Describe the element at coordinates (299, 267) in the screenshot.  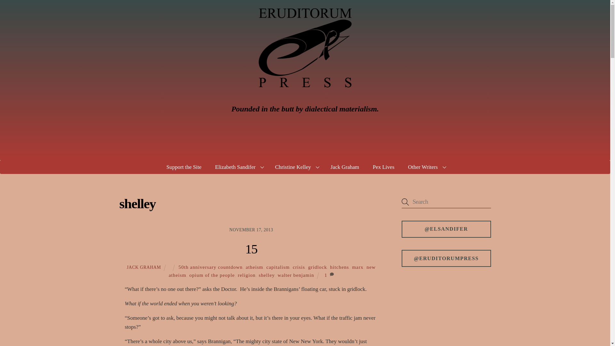
I see `crisis` at that location.